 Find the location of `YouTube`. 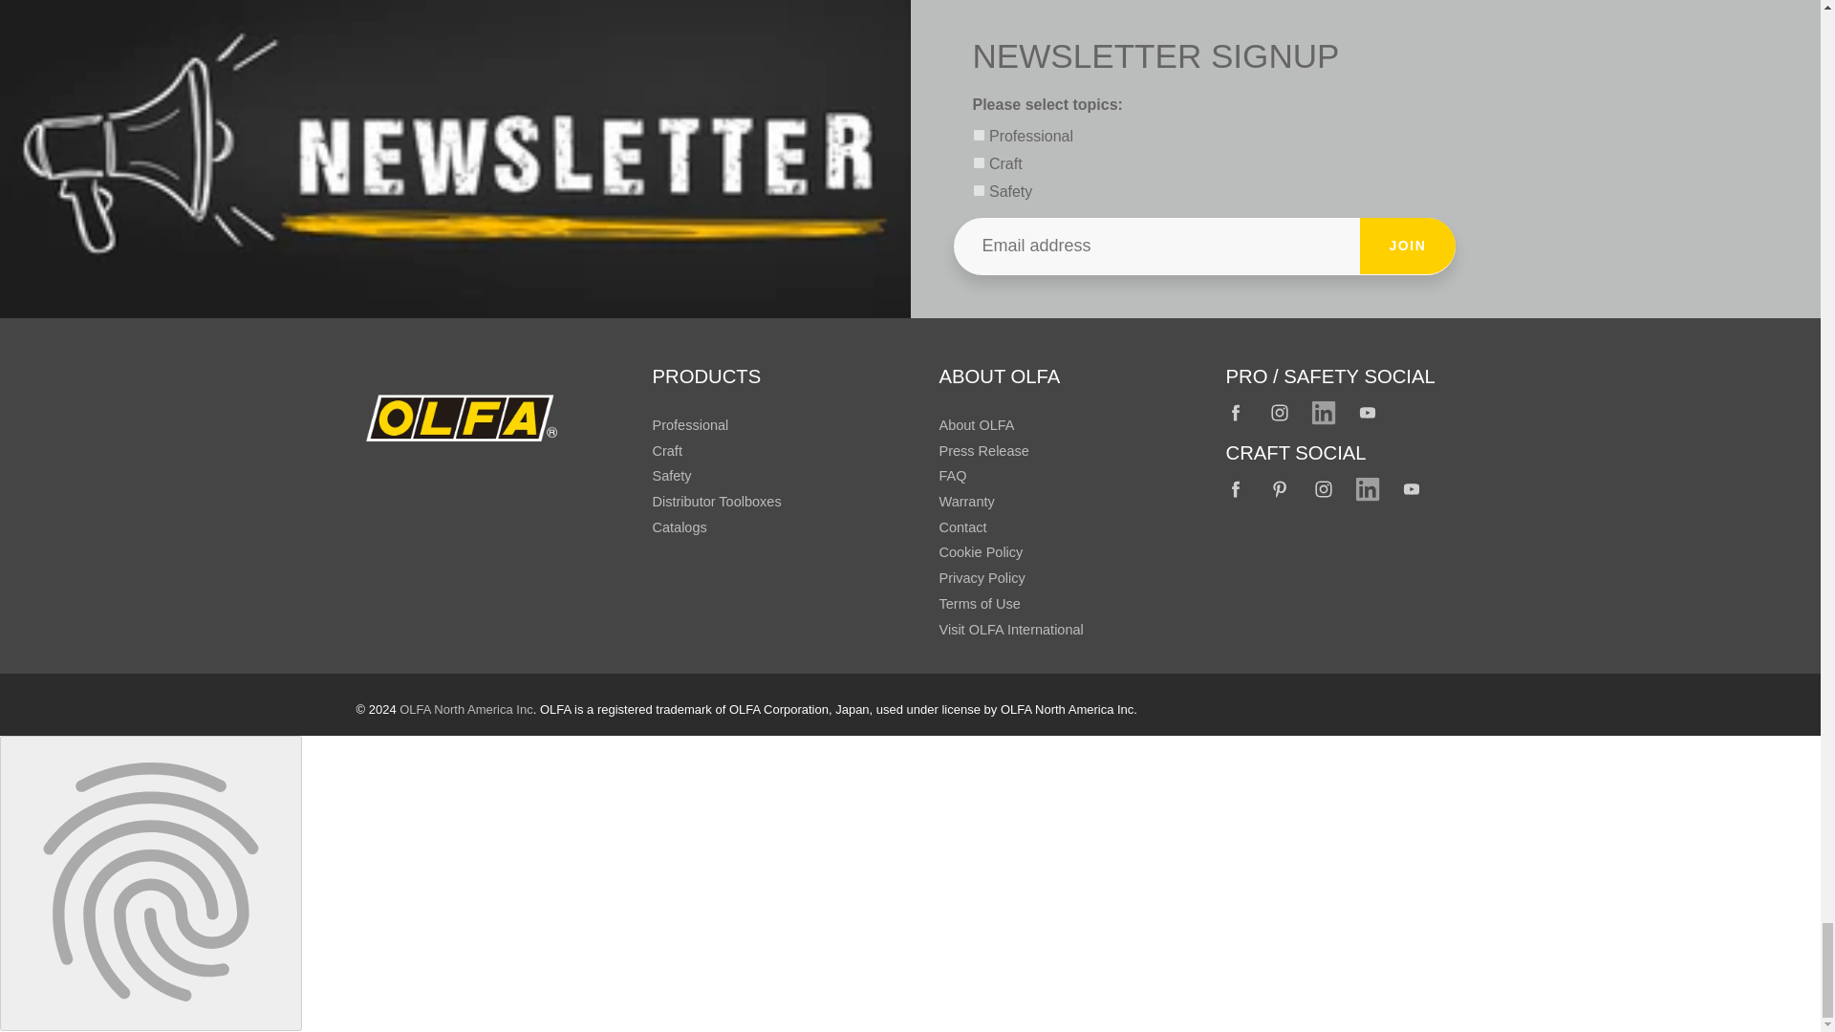

YouTube is located at coordinates (1368, 413).